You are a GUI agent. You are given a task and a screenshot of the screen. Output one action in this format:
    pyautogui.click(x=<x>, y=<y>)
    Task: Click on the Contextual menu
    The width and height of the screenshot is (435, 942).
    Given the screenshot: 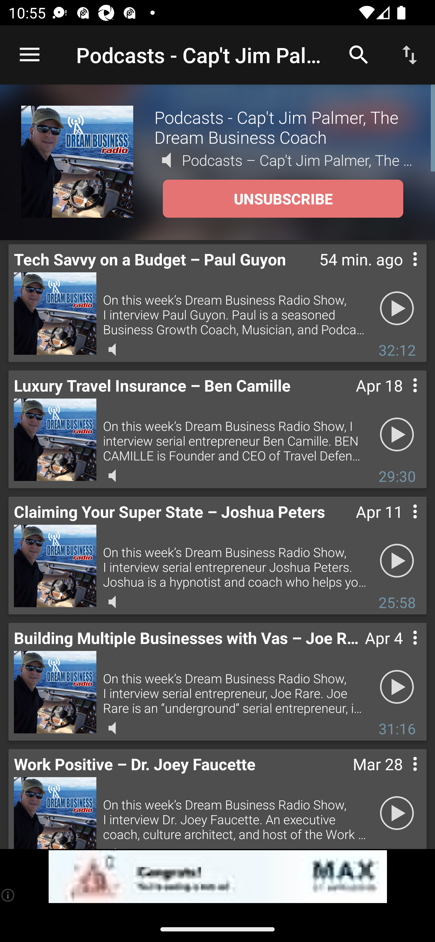 What is the action you would take?
    pyautogui.click(x=402, y=649)
    